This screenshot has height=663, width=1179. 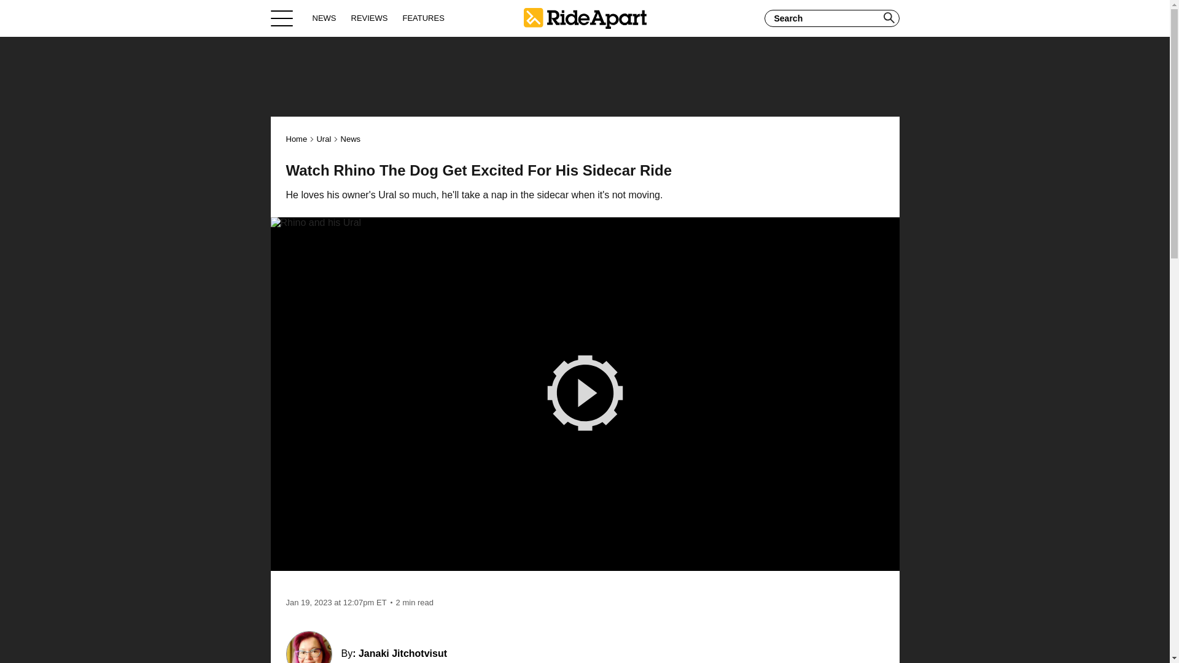 I want to click on Ural, so click(x=323, y=139).